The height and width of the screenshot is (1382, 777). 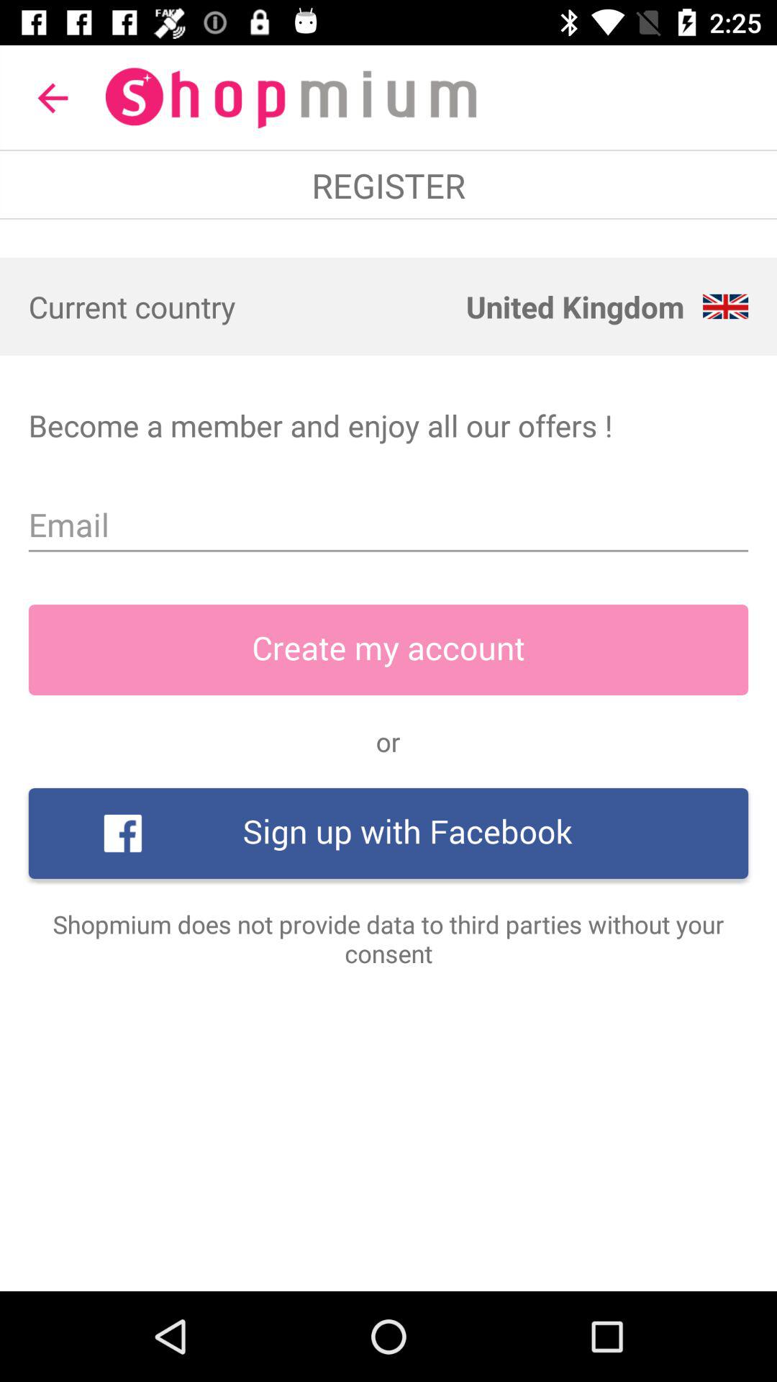 What do you see at coordinates (388, 525) in the screenshot?
I see `tap item below the become a member item` at bounding box center [388, 525].